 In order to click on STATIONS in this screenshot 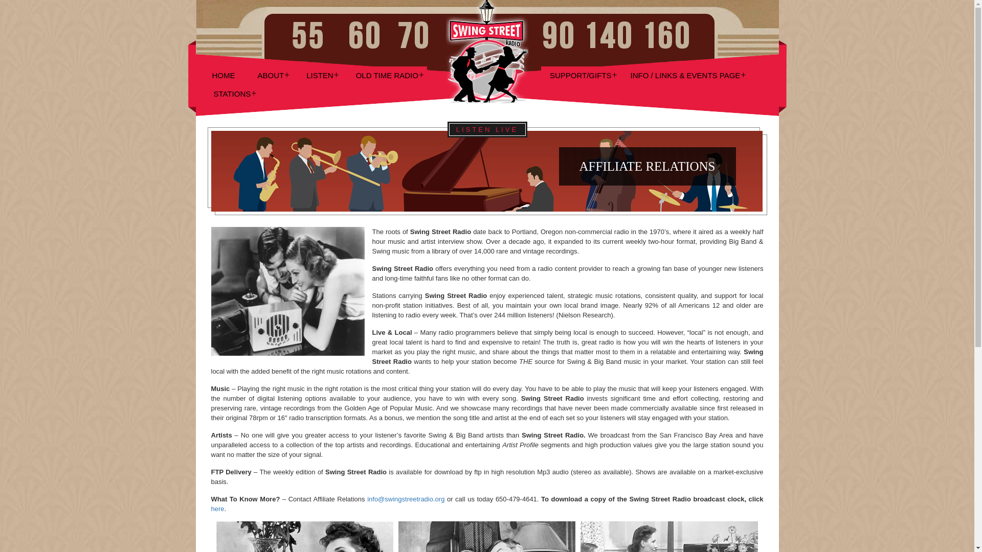, I will do `click(231, 94)`.